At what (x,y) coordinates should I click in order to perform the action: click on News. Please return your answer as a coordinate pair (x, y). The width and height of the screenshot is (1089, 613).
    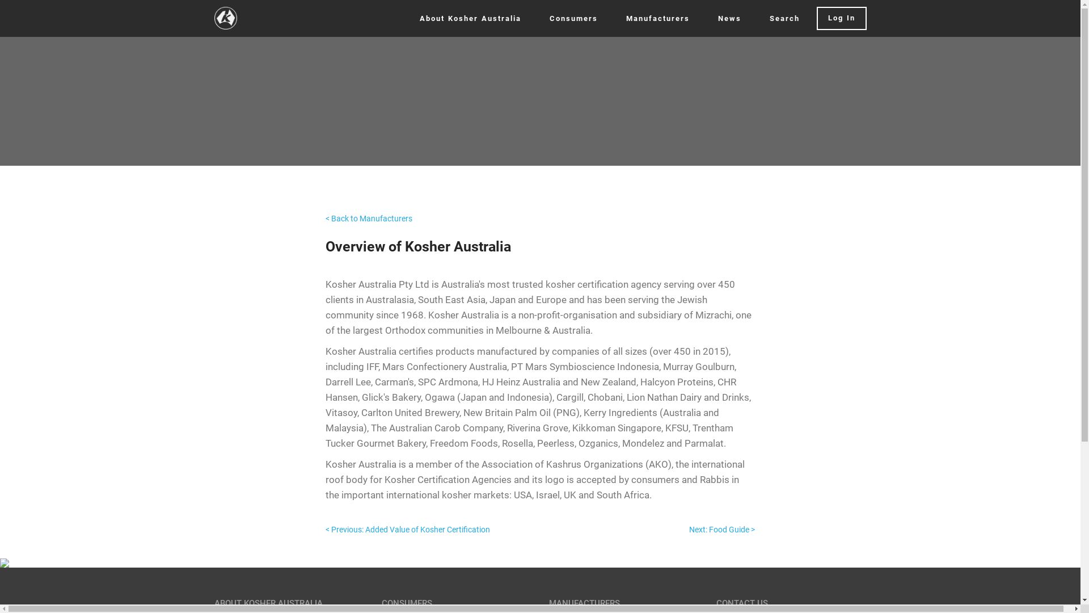
    Looking at the image, I should click on (729, 18).